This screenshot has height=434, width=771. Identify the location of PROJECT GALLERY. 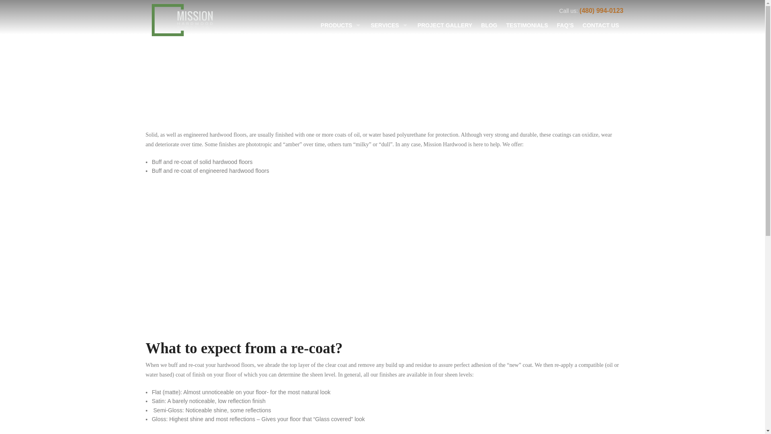
(445, 27).